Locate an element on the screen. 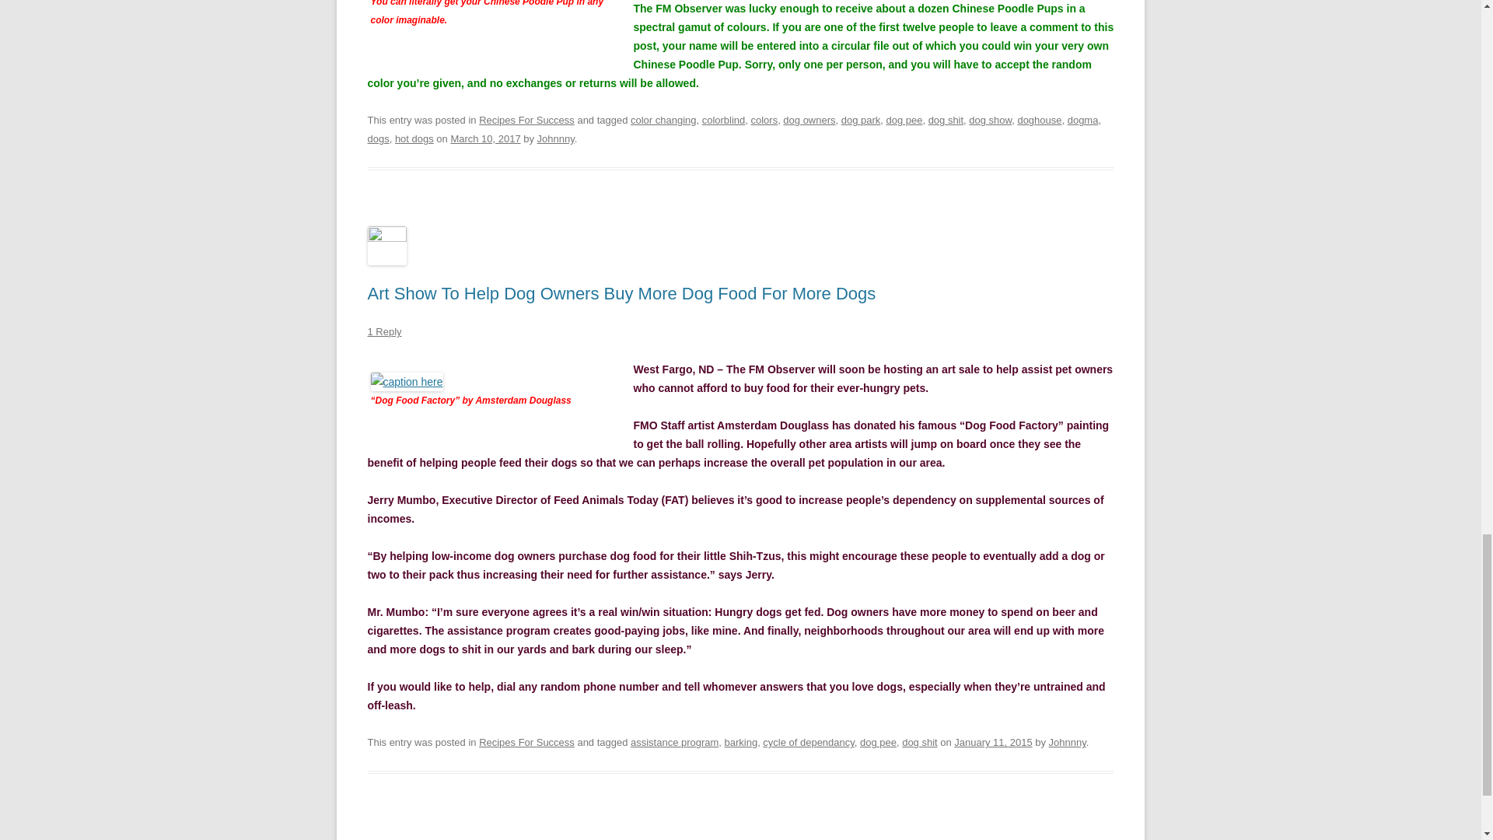 This screenshot has width=1493, height=840. View all posts by Johnnny is located at coordinates (556, 138).